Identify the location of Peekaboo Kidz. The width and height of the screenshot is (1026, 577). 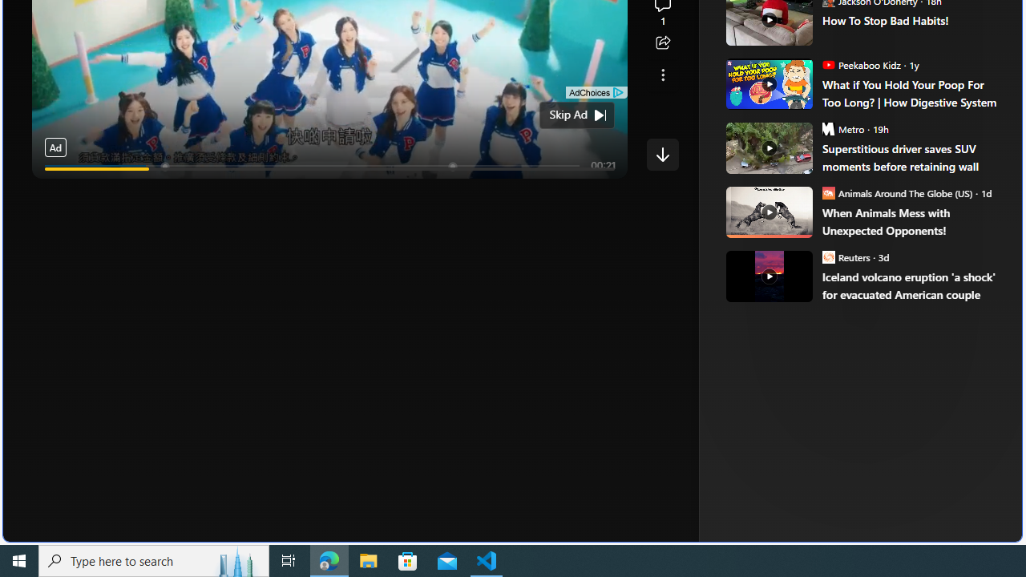
(828, 64).